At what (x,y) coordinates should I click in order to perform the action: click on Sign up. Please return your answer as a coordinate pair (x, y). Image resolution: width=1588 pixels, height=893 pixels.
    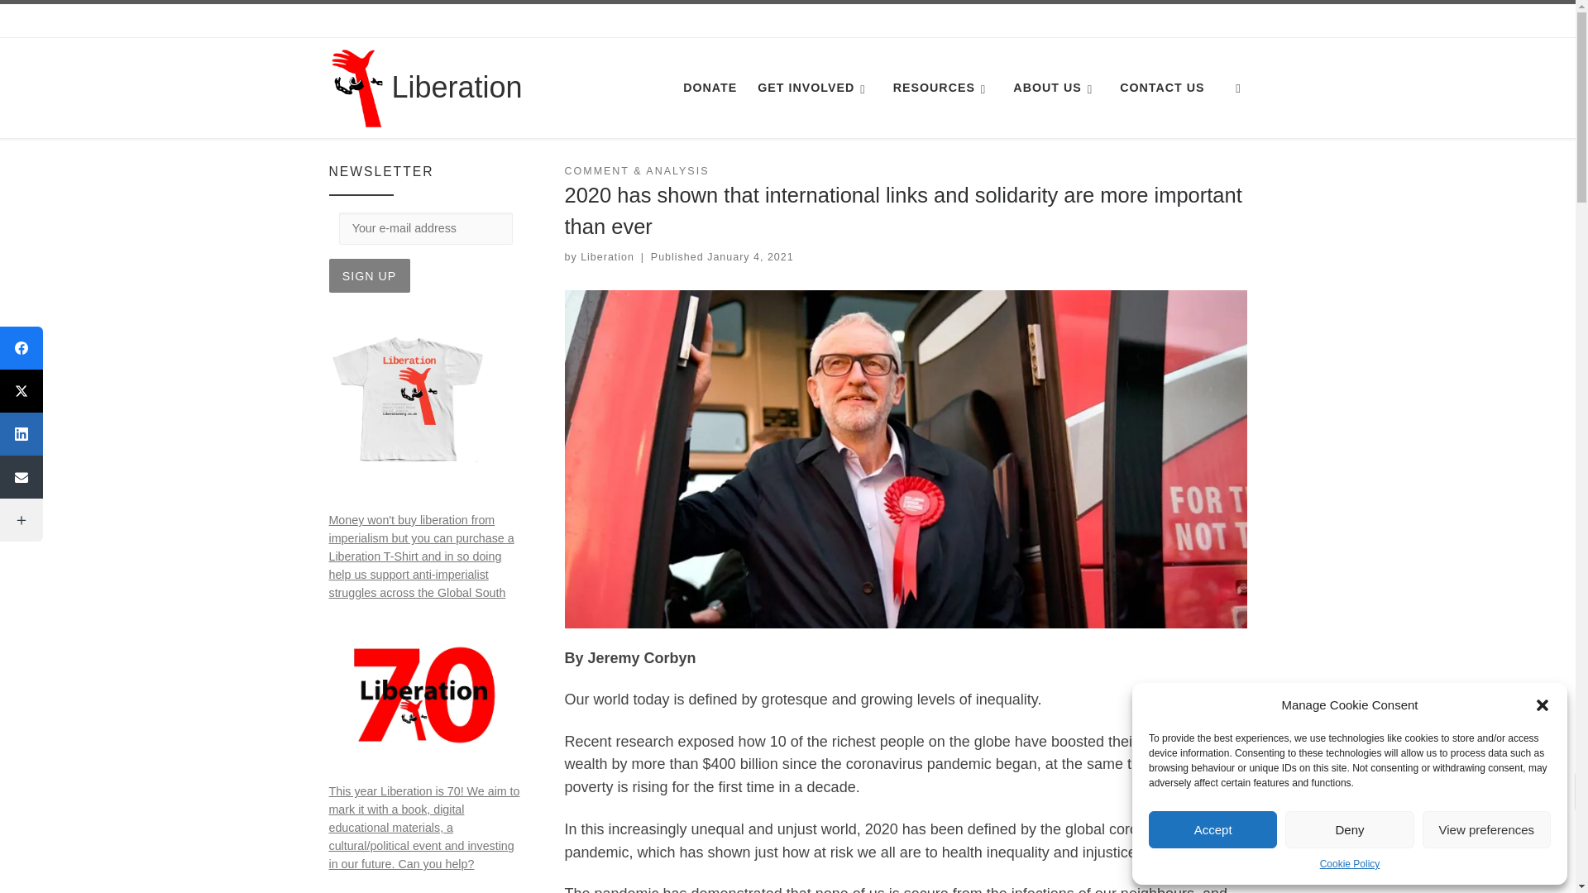
    Looking at the image, I should click on (369, 275).